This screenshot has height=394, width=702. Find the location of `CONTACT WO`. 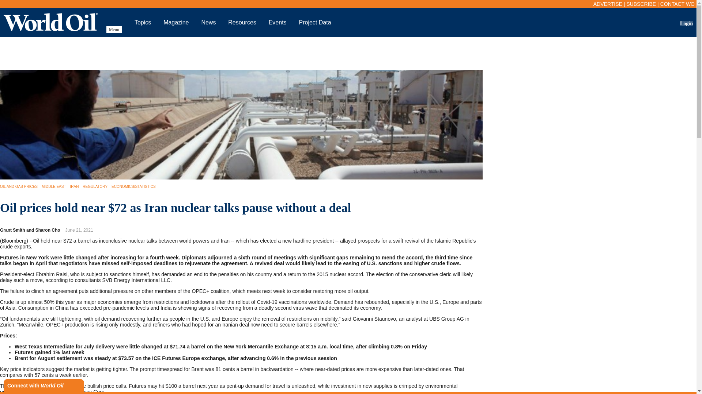

CONTACT WO is located at coordinates (678, 4).